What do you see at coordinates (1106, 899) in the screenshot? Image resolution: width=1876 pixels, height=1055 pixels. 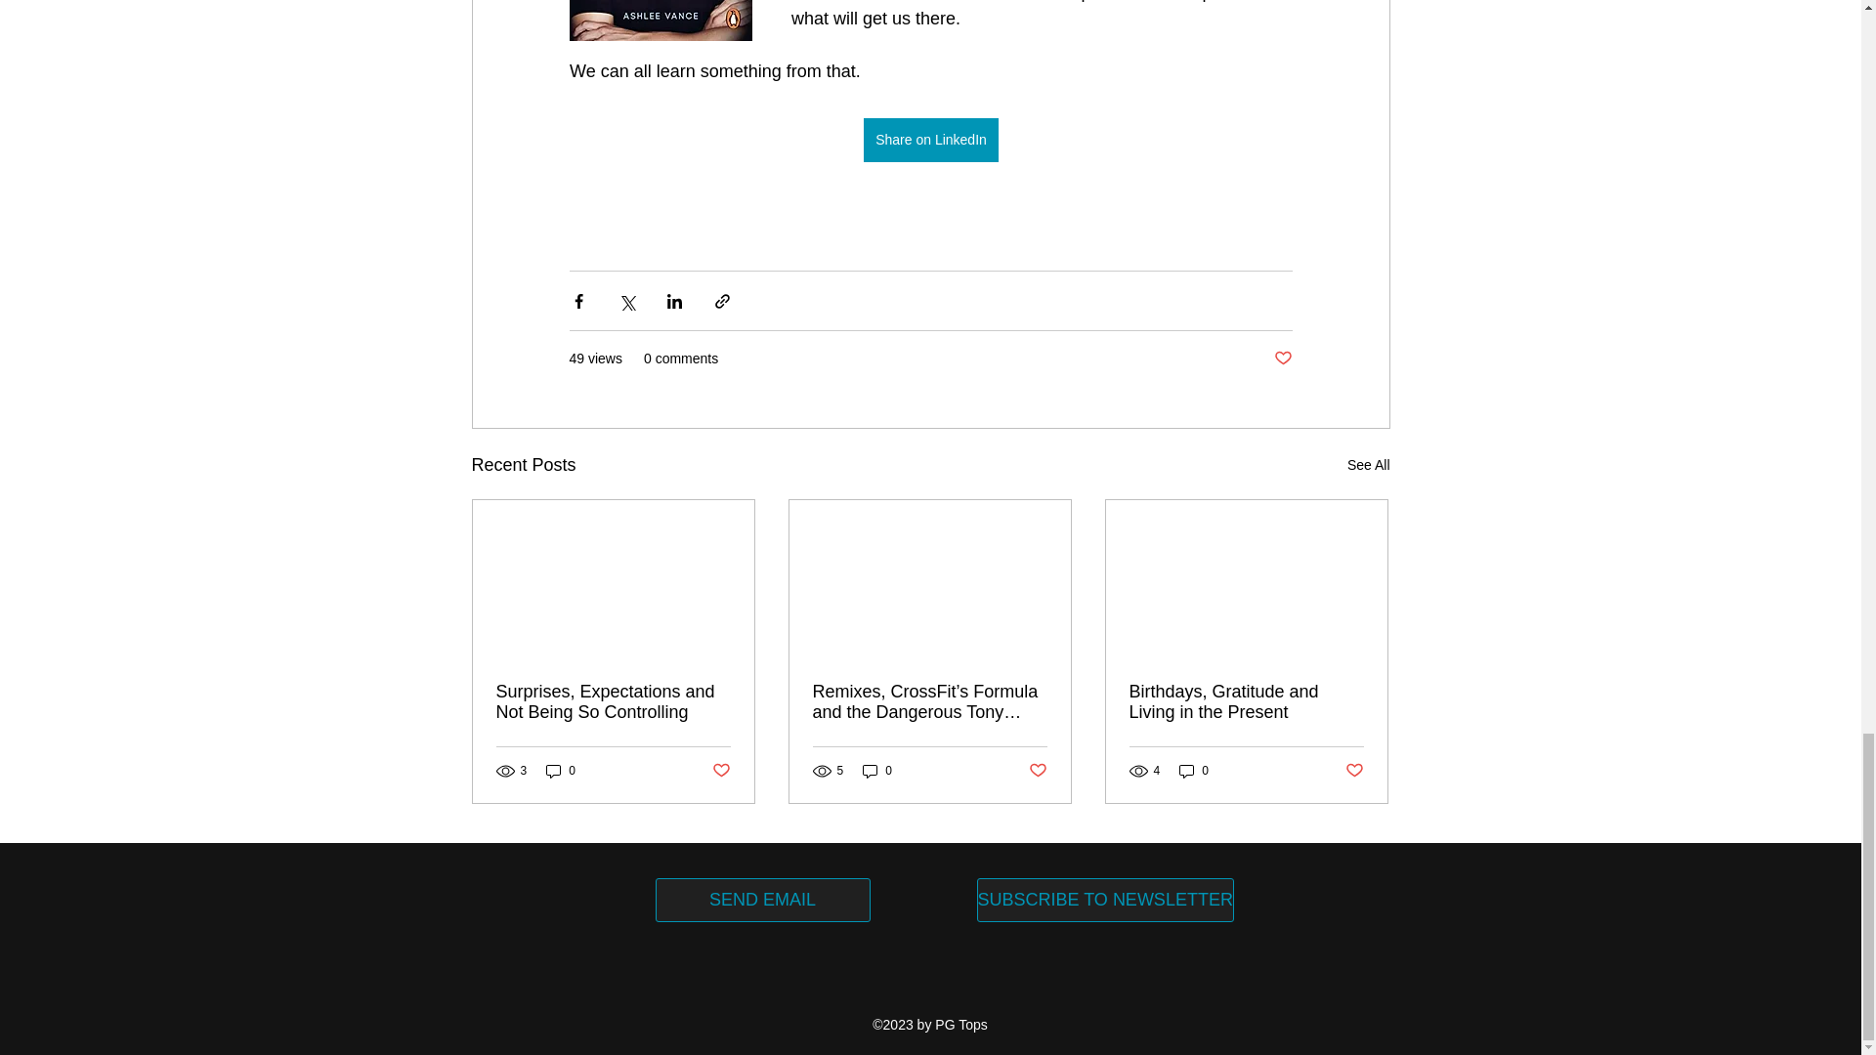 I see `SUBSCRIBE TO NEWSLETTER` at bounding box center [1106, 899].